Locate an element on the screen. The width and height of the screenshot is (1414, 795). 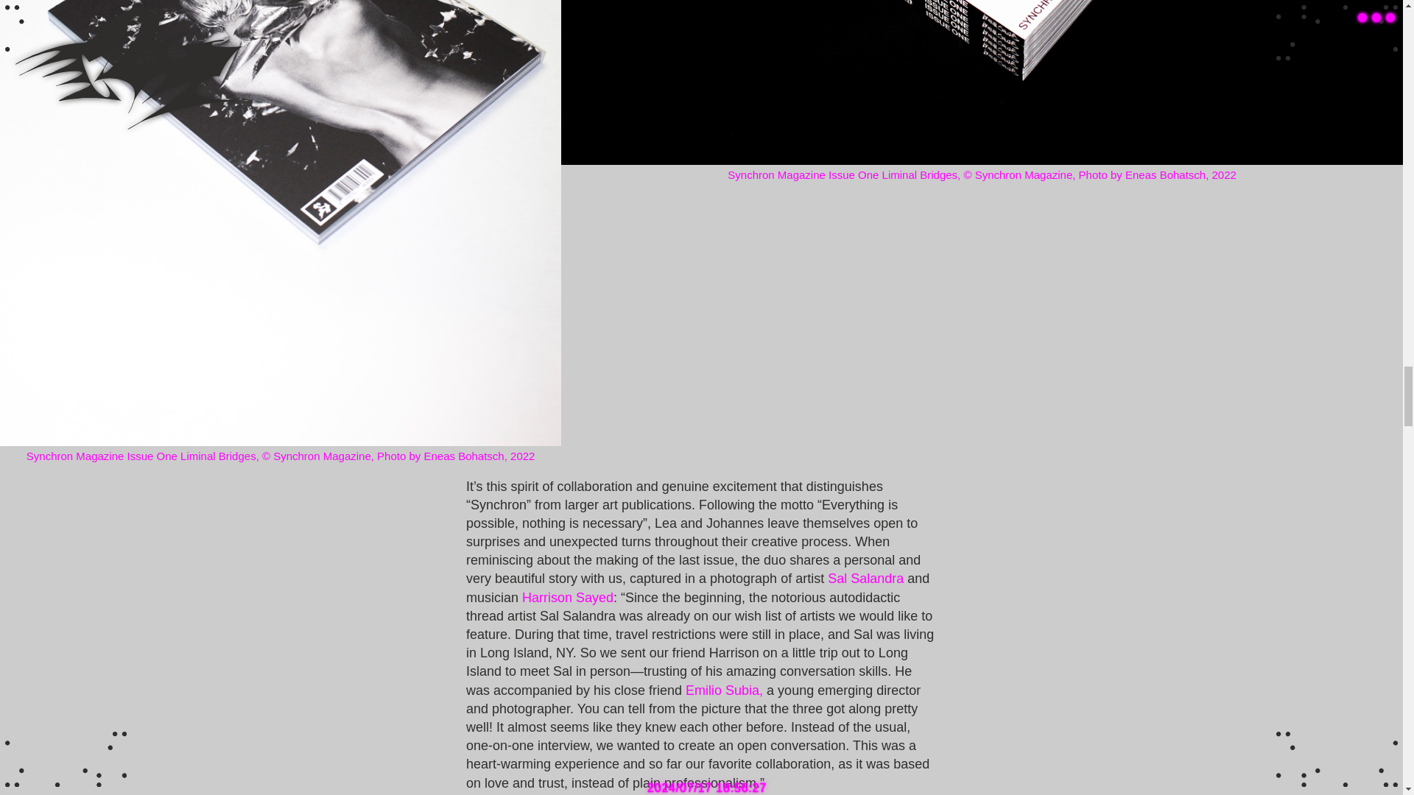
Emilio Subia, is located at coordinates (725, 690).